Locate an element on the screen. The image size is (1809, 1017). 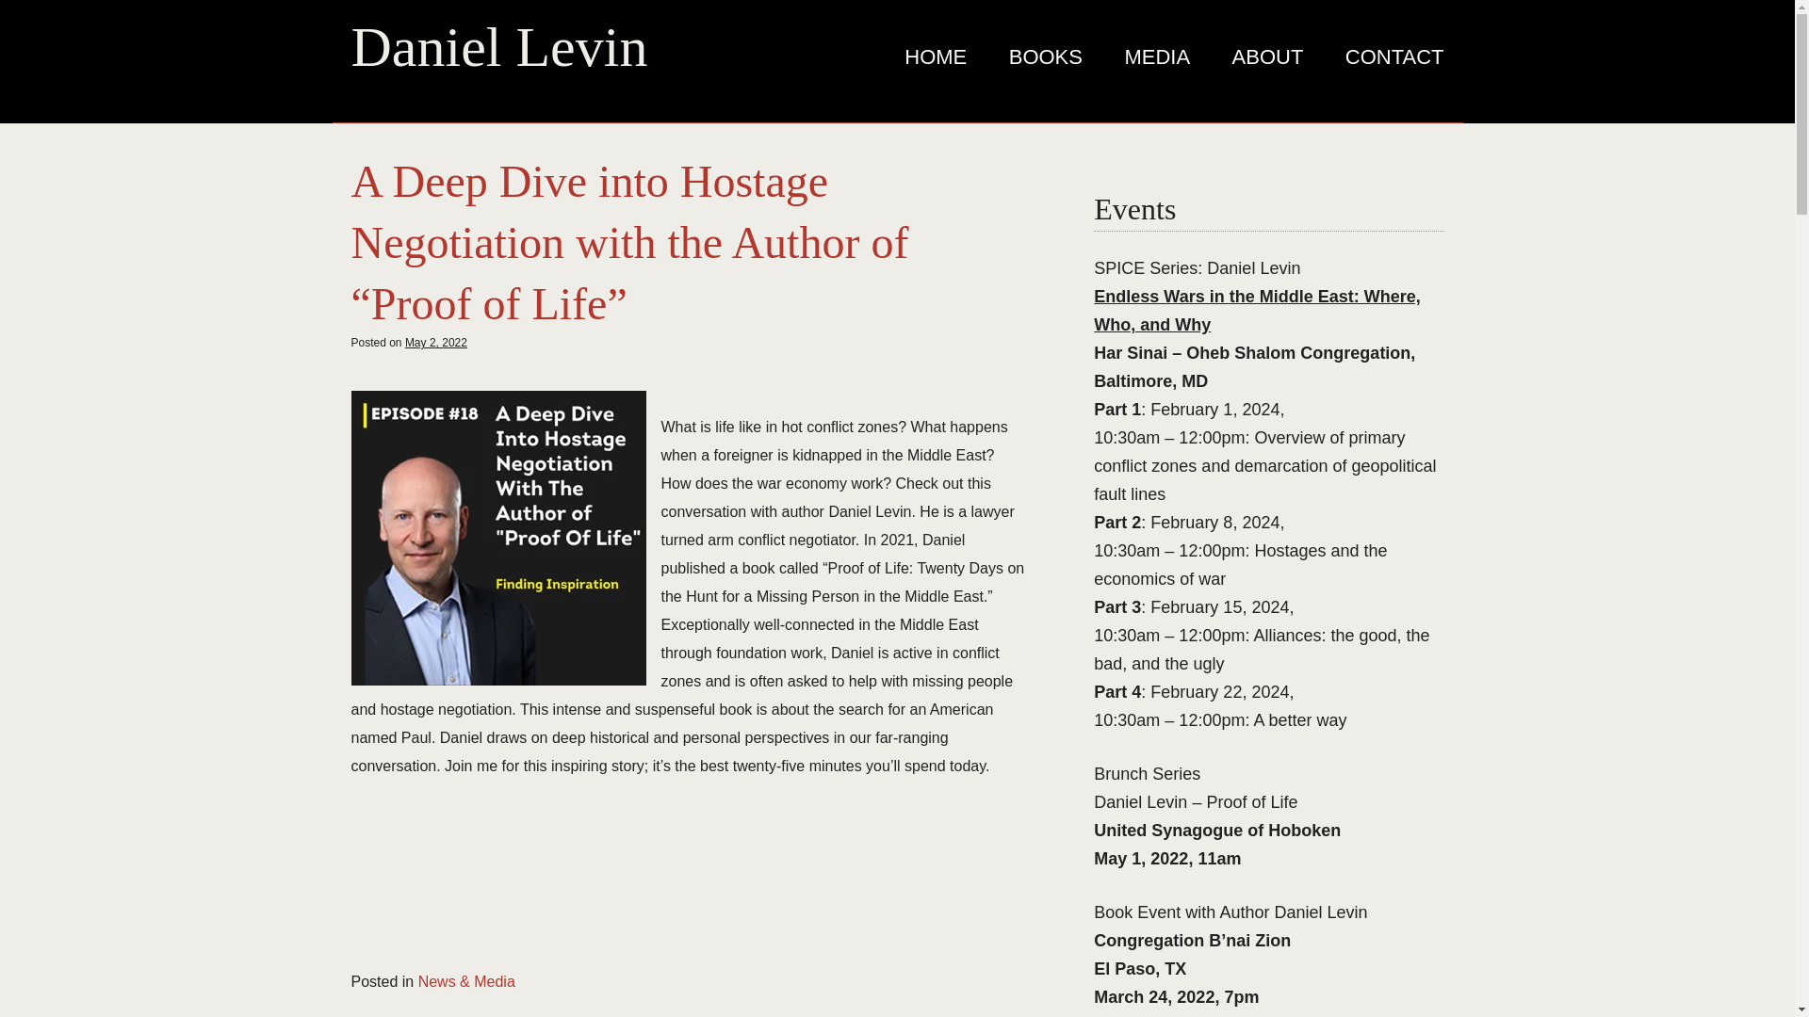
BOOKS is located at coordinates (1046, 56).